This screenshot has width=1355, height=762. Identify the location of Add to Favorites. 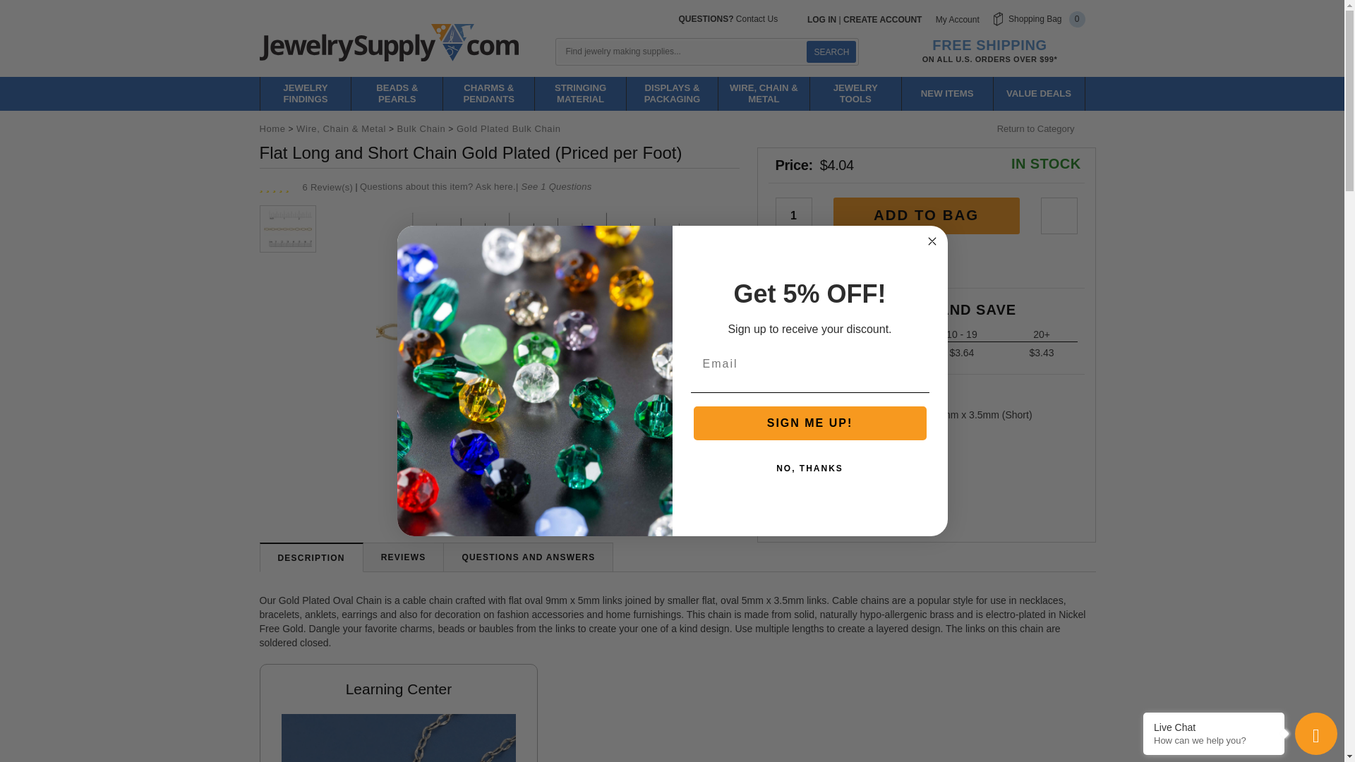
(1059, 215).